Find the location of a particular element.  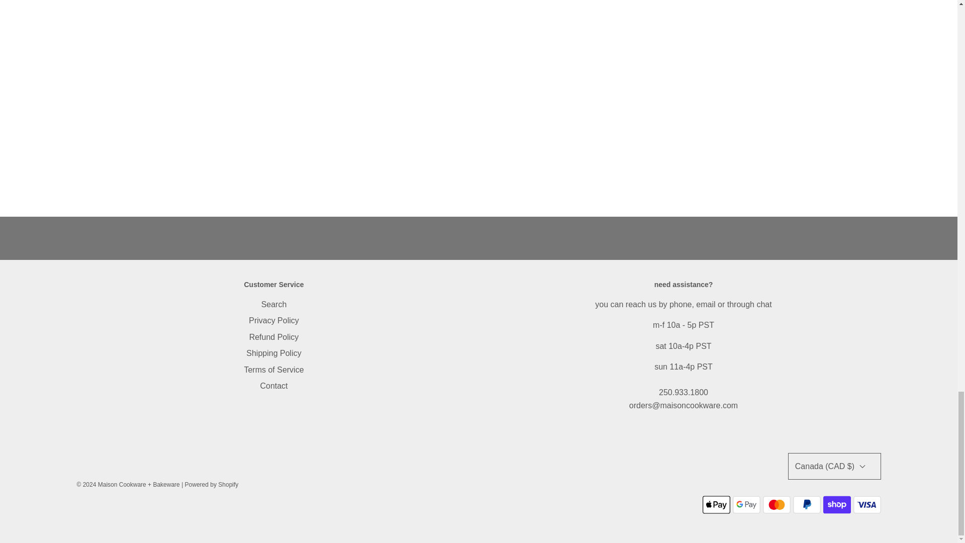

Google Pay is located at coordinates (746, 504).